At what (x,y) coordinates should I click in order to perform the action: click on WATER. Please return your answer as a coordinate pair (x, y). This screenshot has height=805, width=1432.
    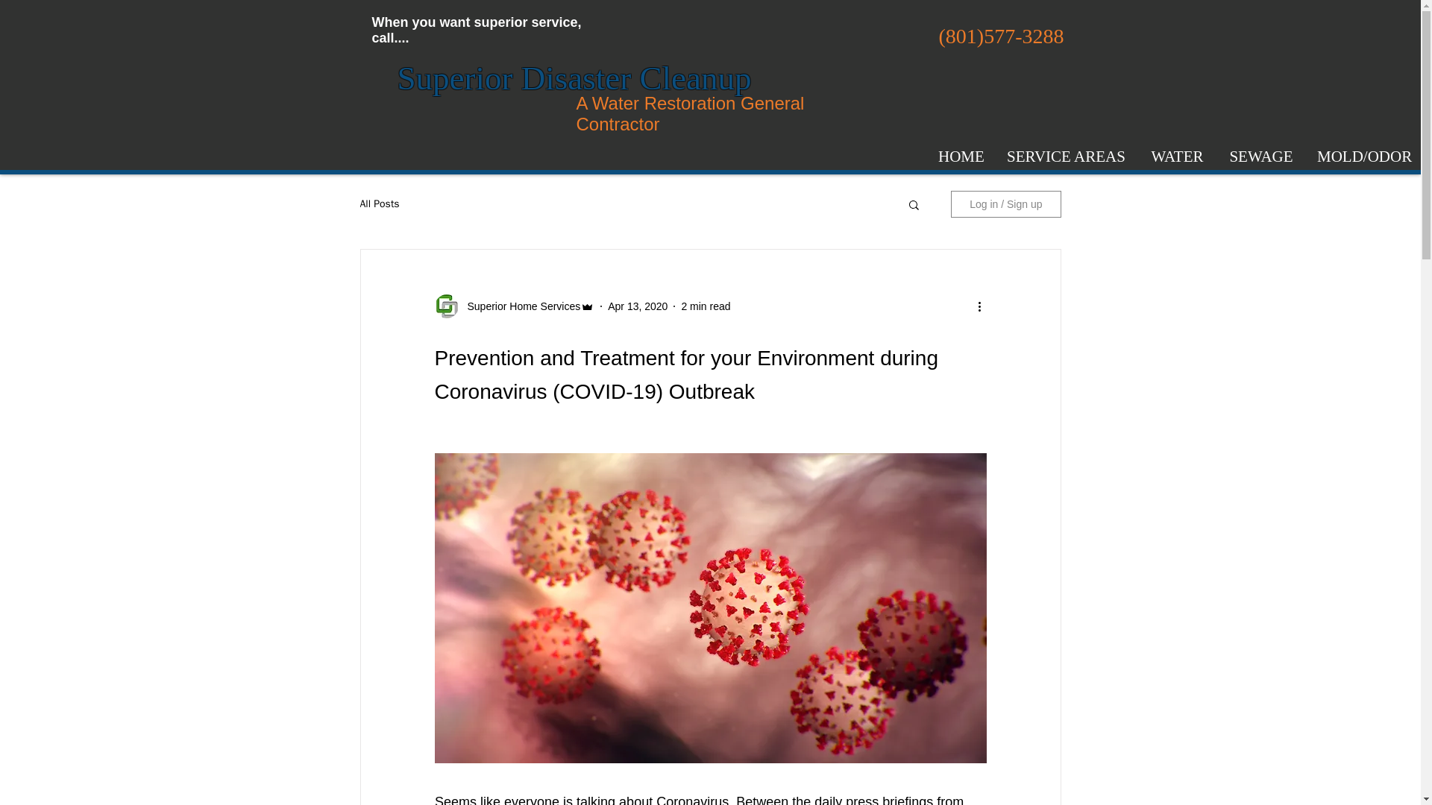
    Looking at the image, I should click on (1176, 157).